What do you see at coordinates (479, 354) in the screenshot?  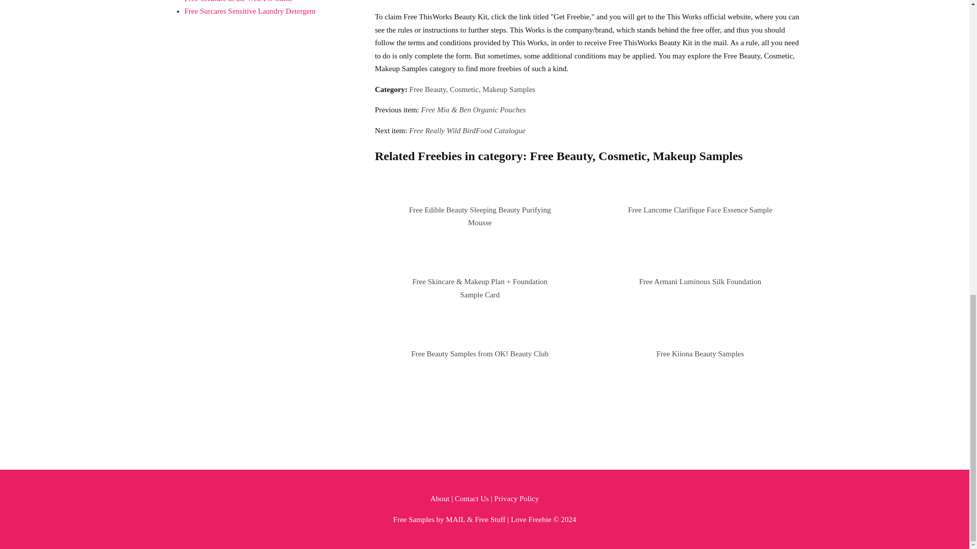 I see `Free Beauty Samples from OK! Beauty Club` at bounding box center [479, 354].